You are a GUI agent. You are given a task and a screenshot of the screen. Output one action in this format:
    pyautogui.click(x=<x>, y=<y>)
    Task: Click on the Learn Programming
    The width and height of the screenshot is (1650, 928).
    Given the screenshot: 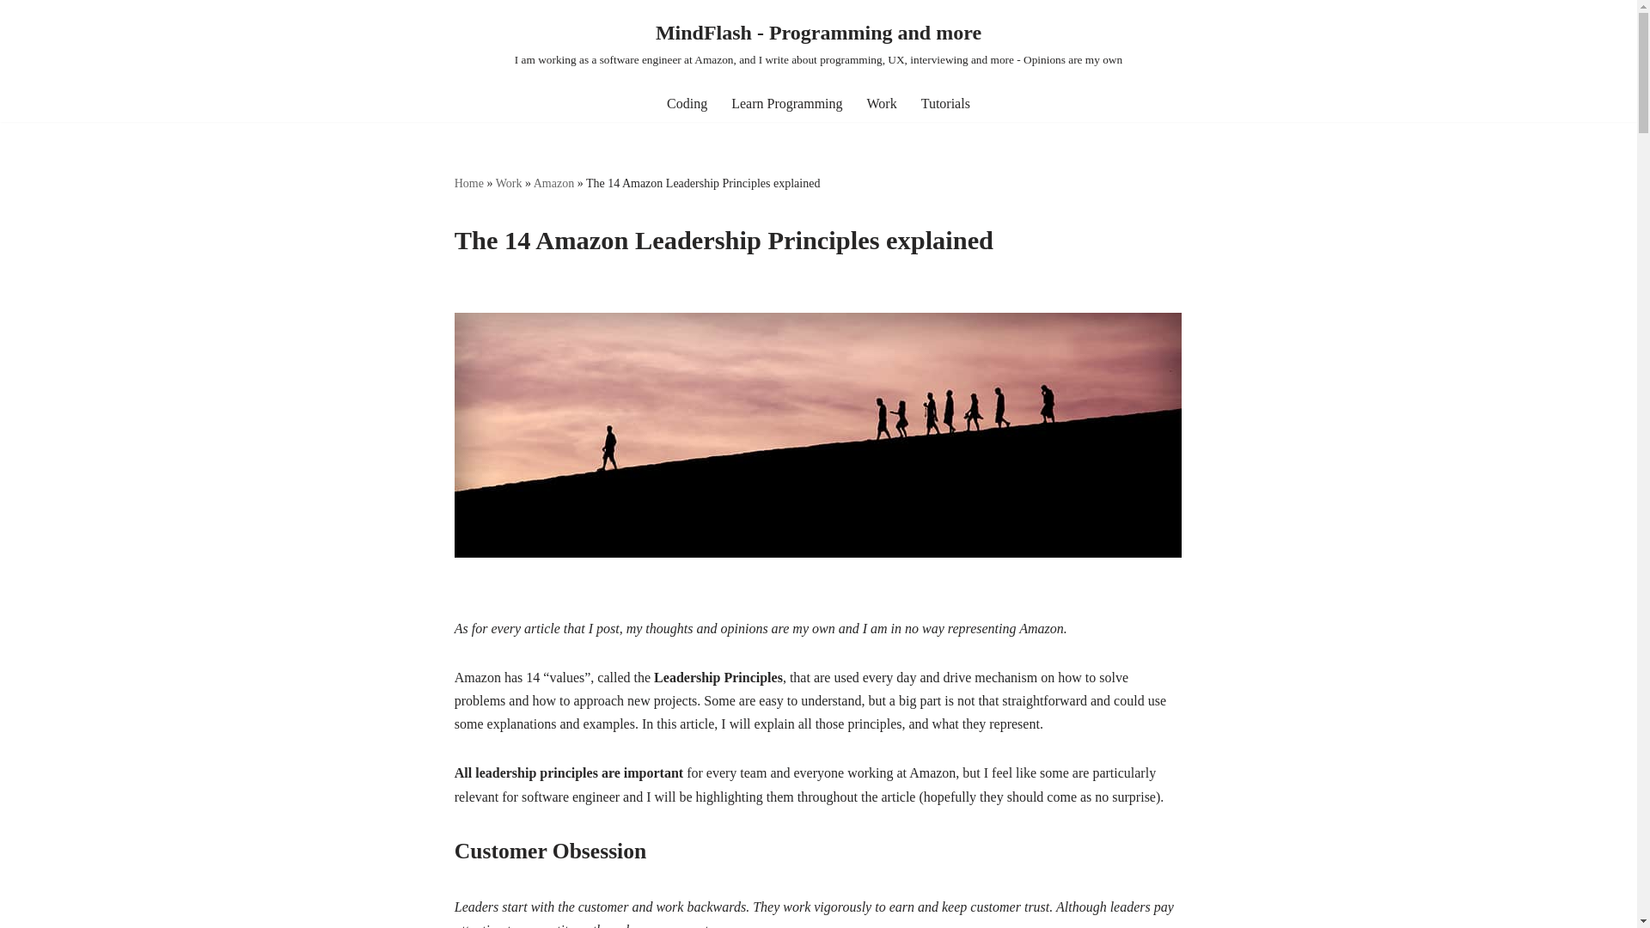 What is the action you would take?
    pyautogui.click(x=785, y=103)
    